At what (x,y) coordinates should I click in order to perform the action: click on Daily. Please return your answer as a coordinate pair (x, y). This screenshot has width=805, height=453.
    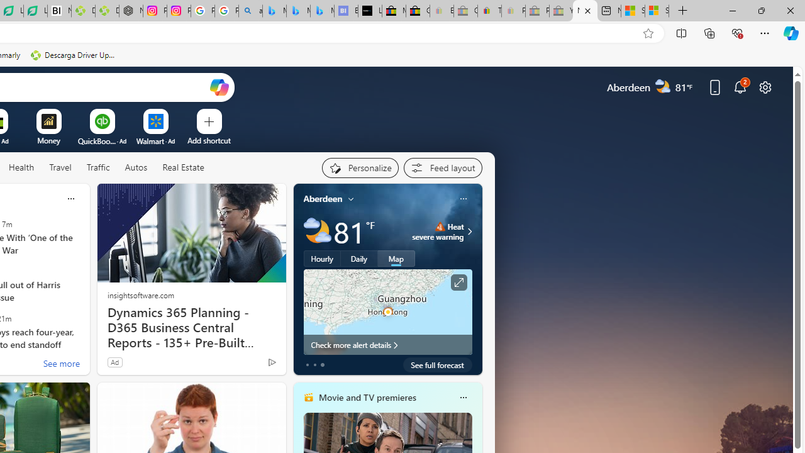
    Looking at the image, I should click on (359, 259).